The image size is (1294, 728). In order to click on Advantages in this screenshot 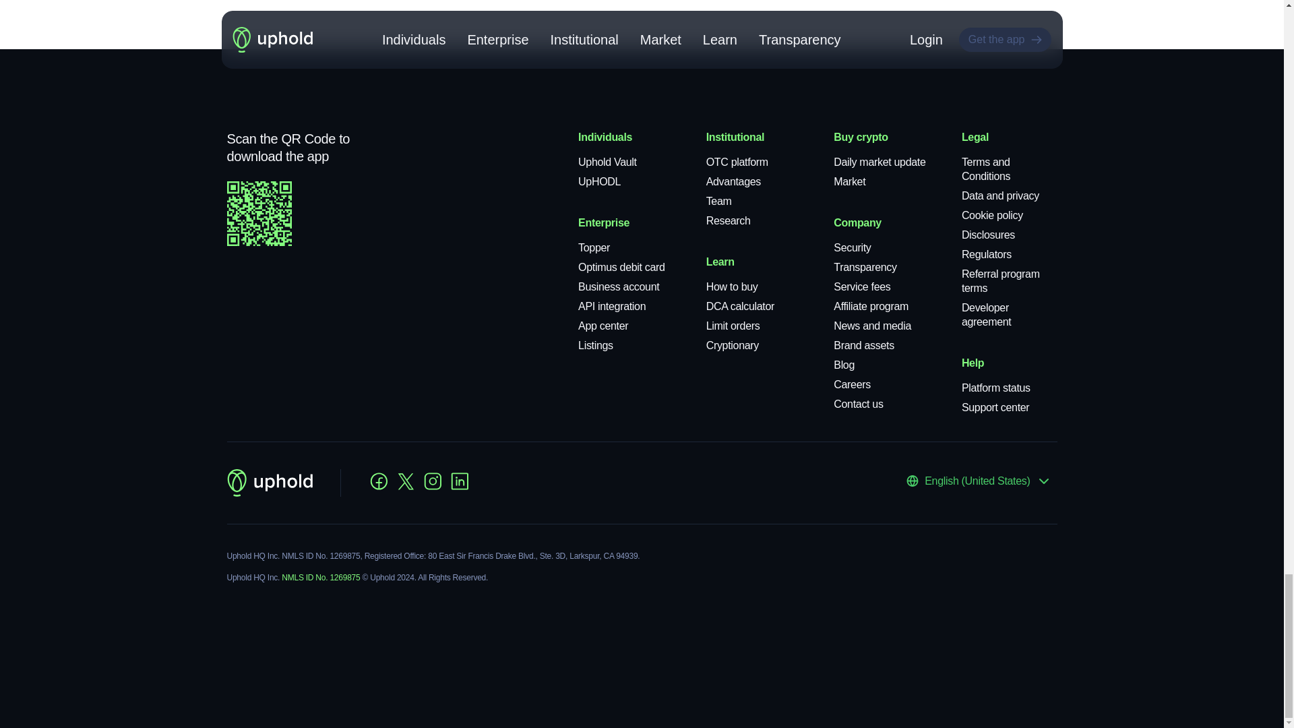, I will do `click(733, 181)`.